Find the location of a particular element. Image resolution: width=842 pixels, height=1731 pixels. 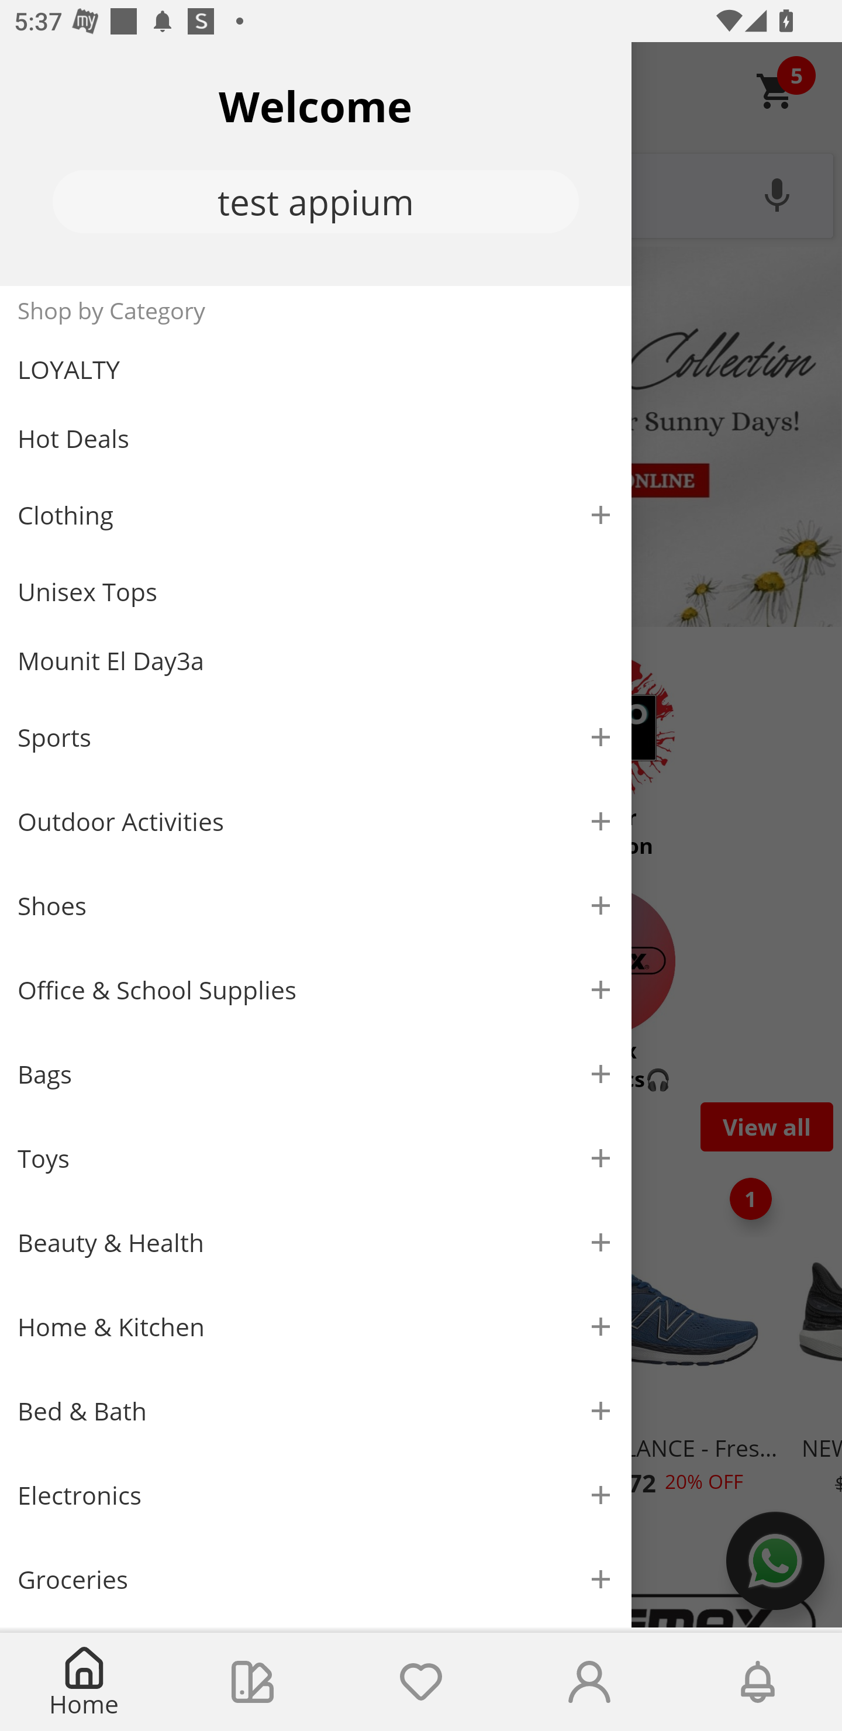

Welcome test appium is located at coordinates (316, 164).